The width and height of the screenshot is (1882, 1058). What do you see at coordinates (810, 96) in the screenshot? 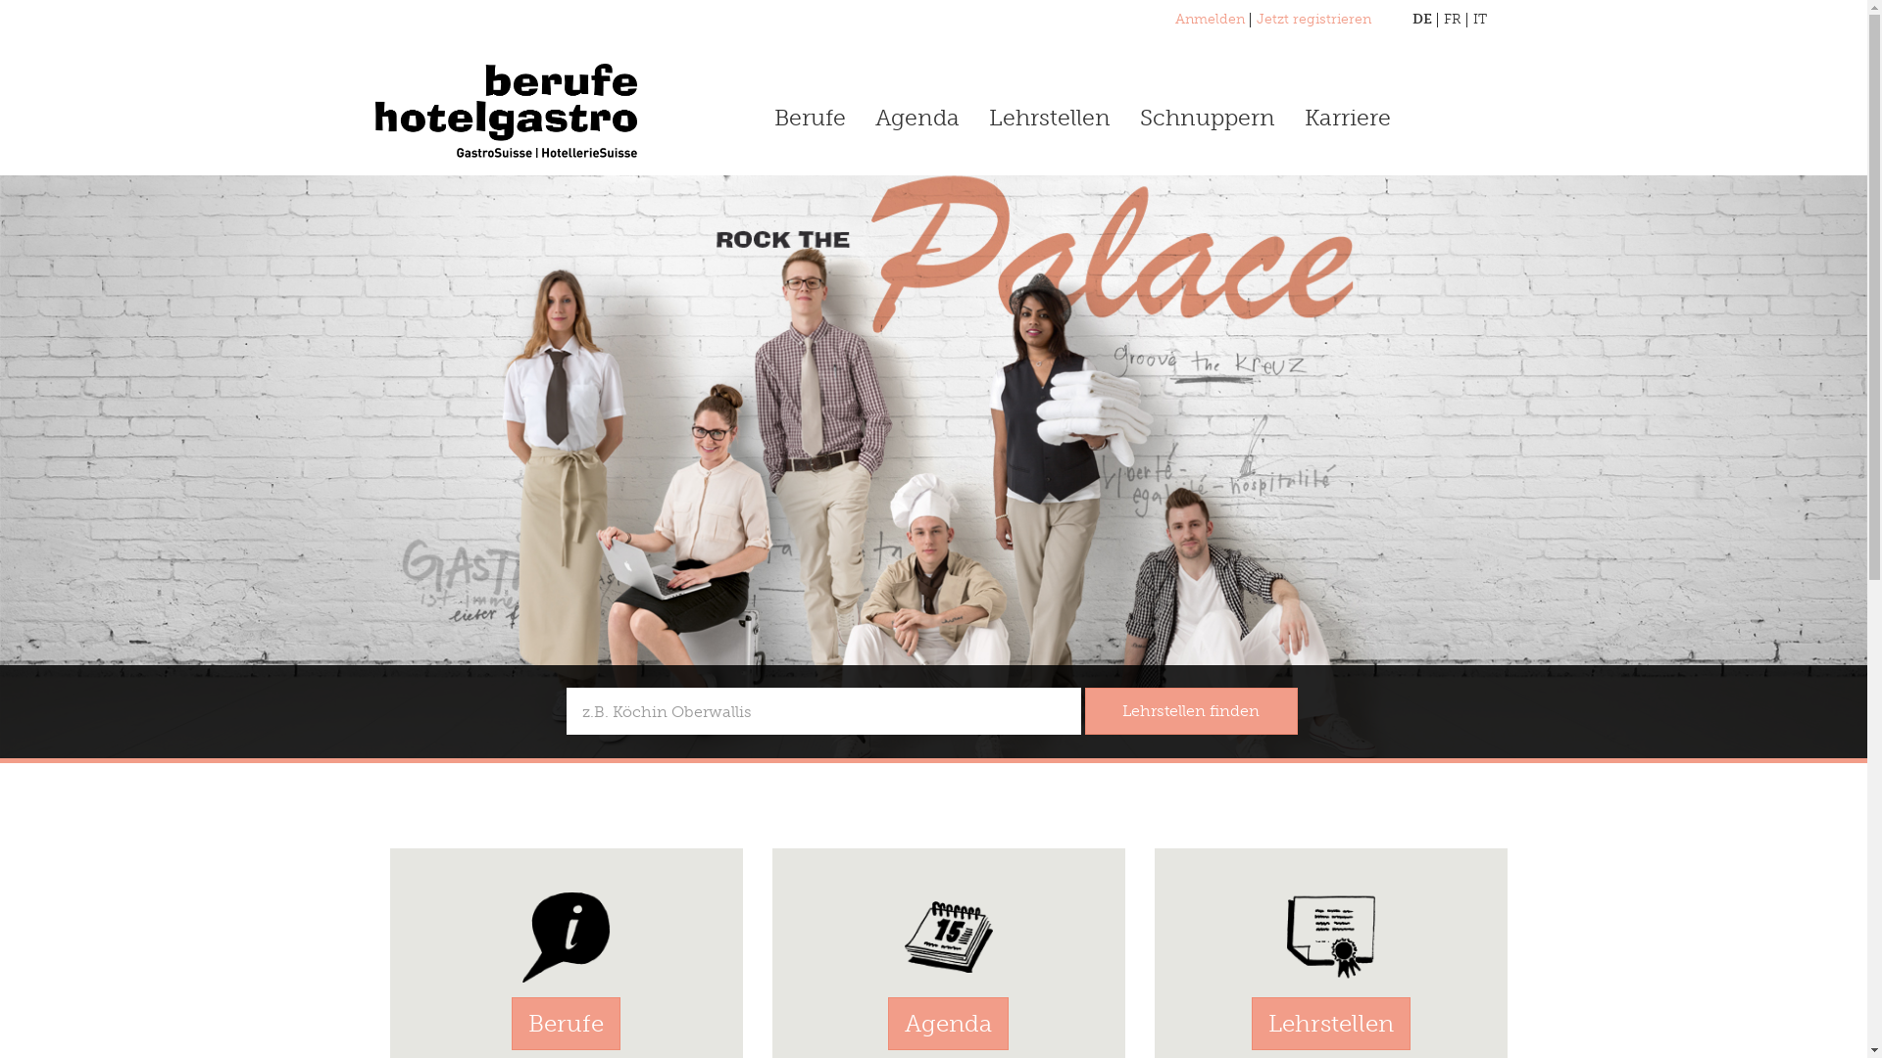
I see `Berufe` at bounding box center [810, 96].